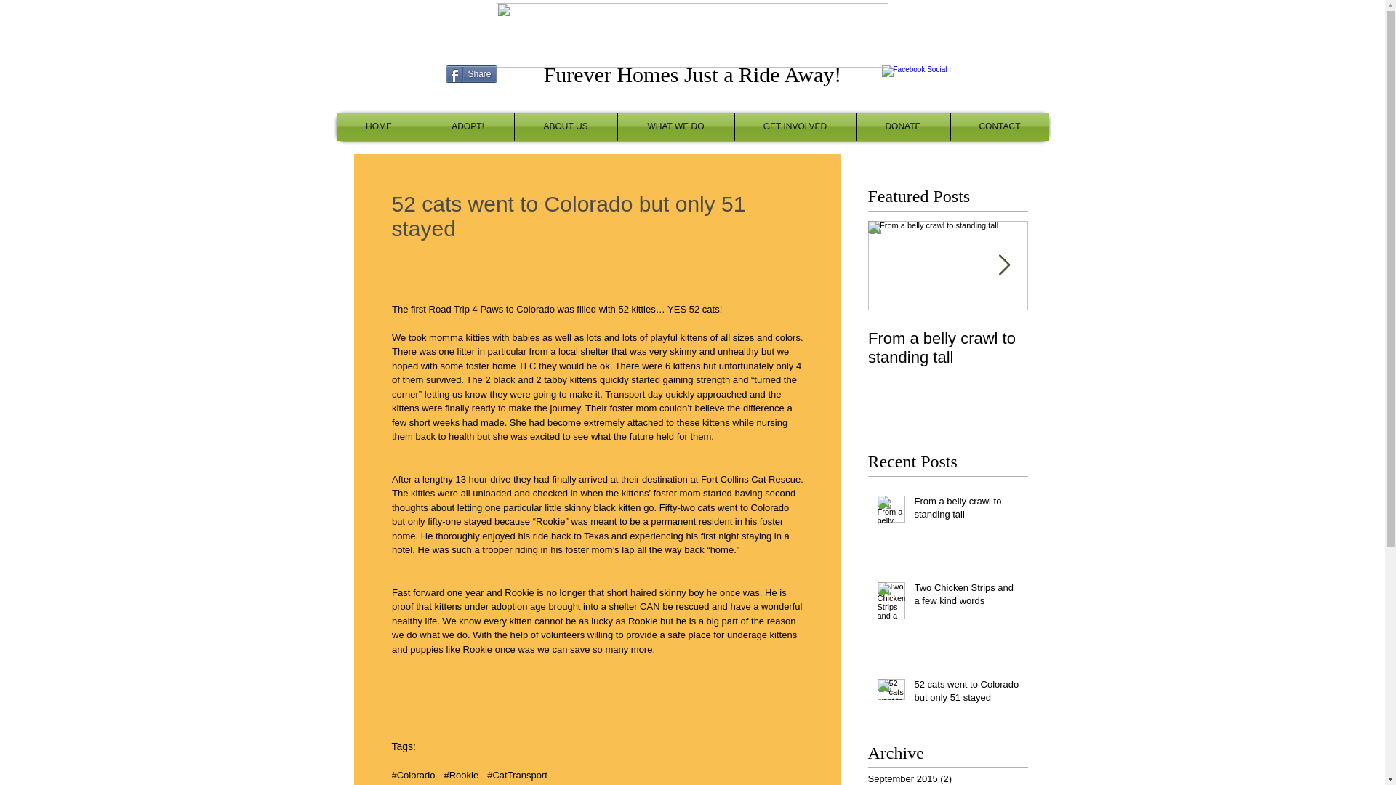 The height and width of the screenshot is (785, 1396). What do you see at coordinates (966, 597) in the screenshot?
I see `Two Chicken Strips and a few kind words` at bounding box center [966, 597].